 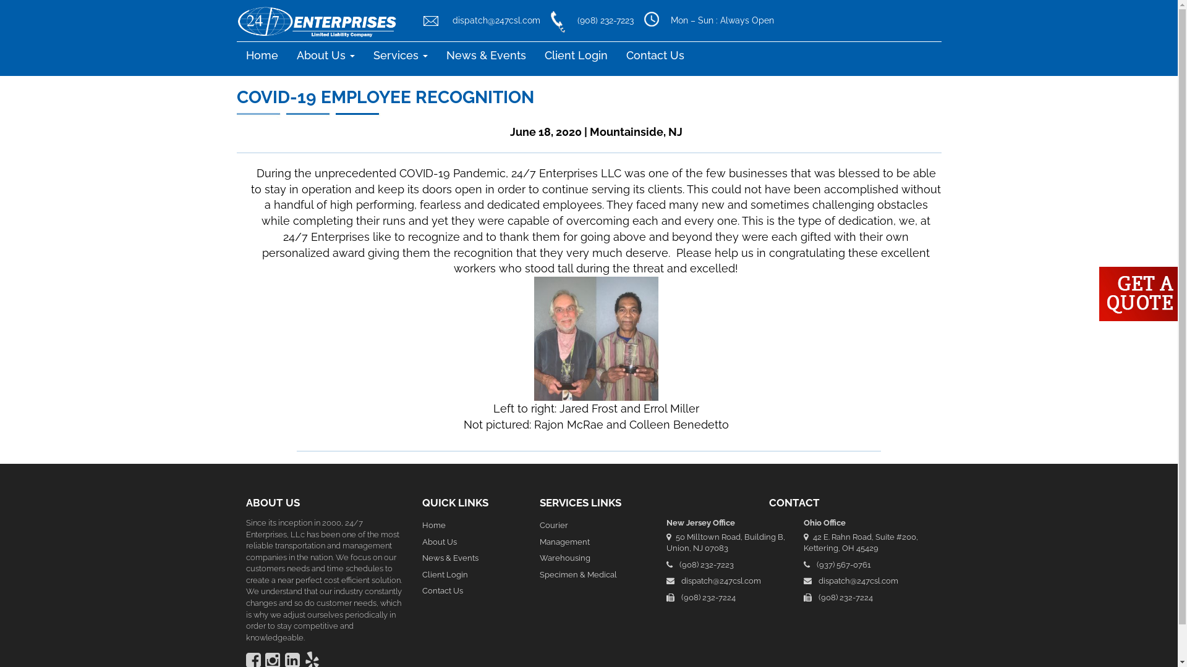 I want to click on Specimen & Medical, so click(x=589, y=576).